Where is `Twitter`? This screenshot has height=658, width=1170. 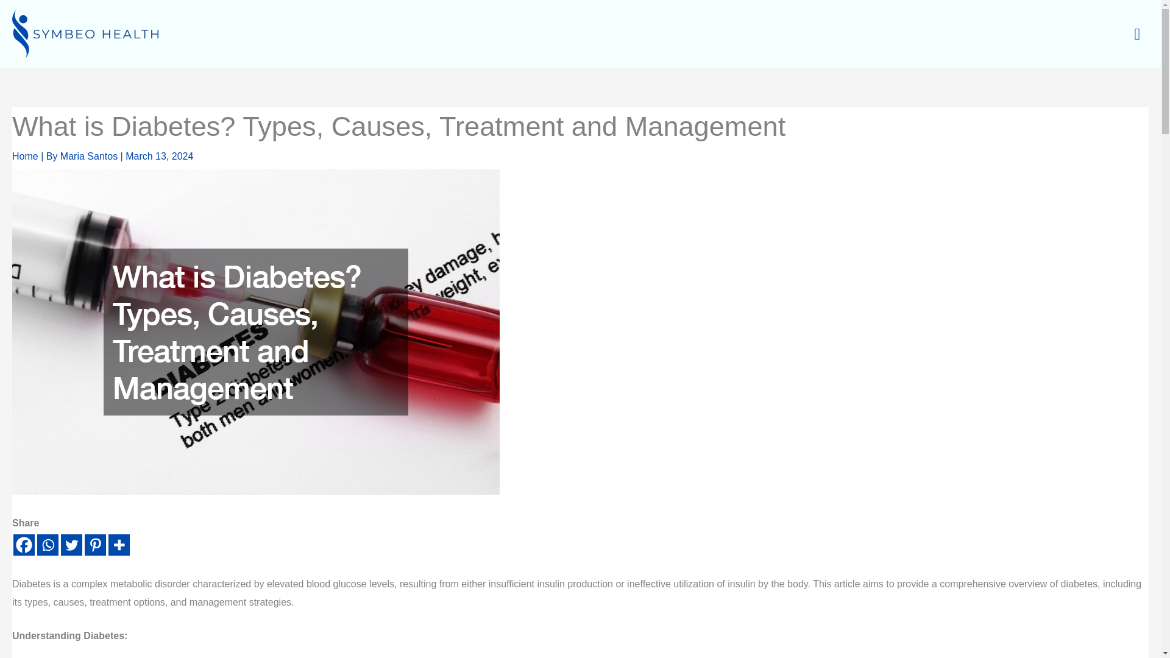 Twitter is located at coordinates (71, 545).